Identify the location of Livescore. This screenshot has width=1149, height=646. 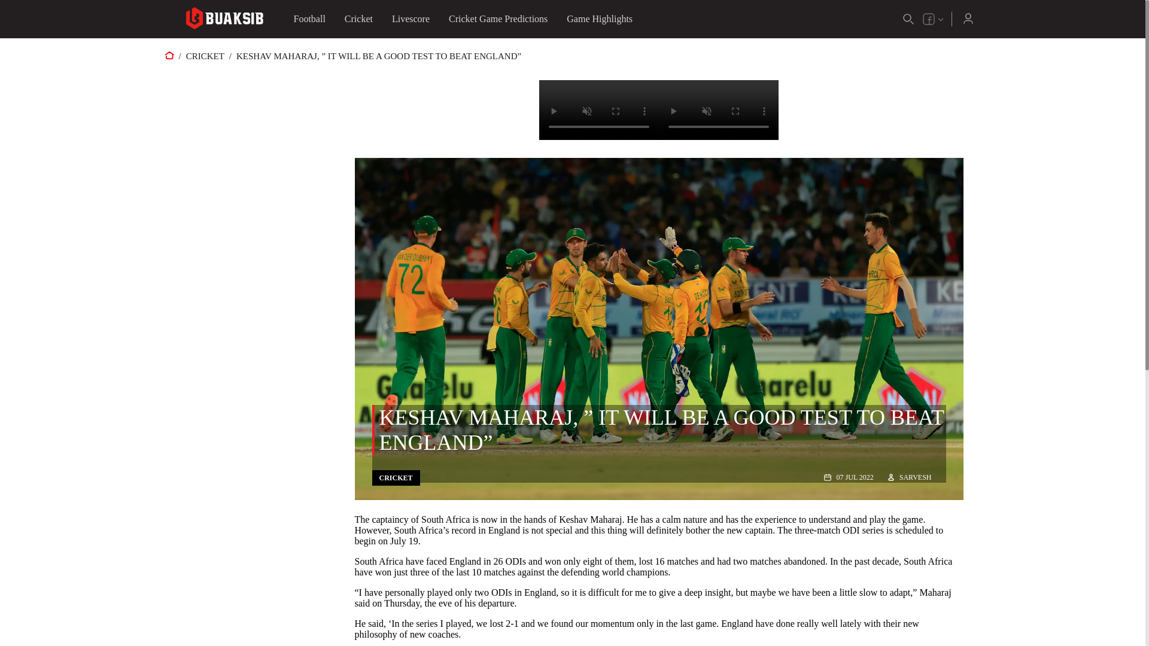
(411, 19).